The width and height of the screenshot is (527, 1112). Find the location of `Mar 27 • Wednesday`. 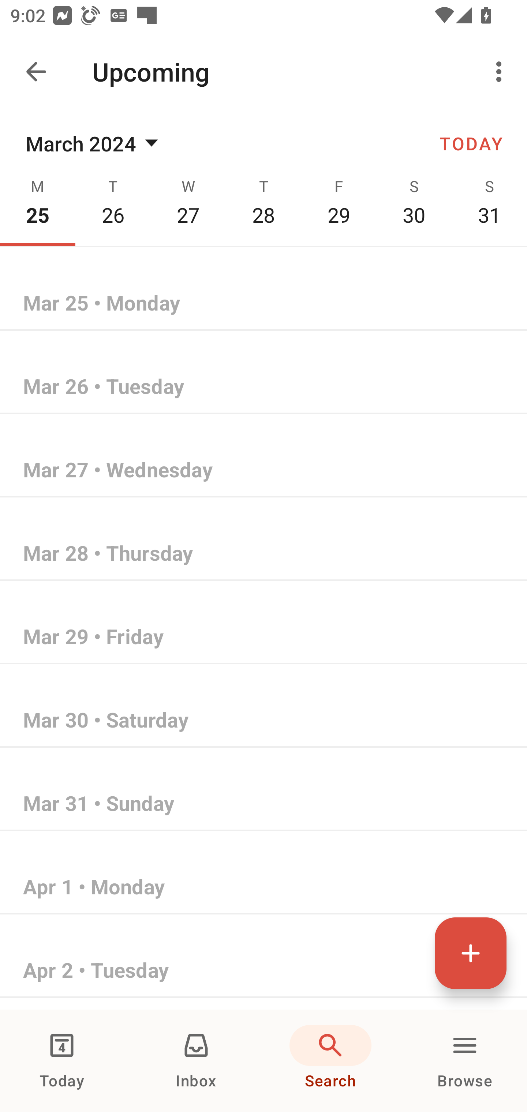

Mar 27 • Wednesday is located at coordinates (263, 470).